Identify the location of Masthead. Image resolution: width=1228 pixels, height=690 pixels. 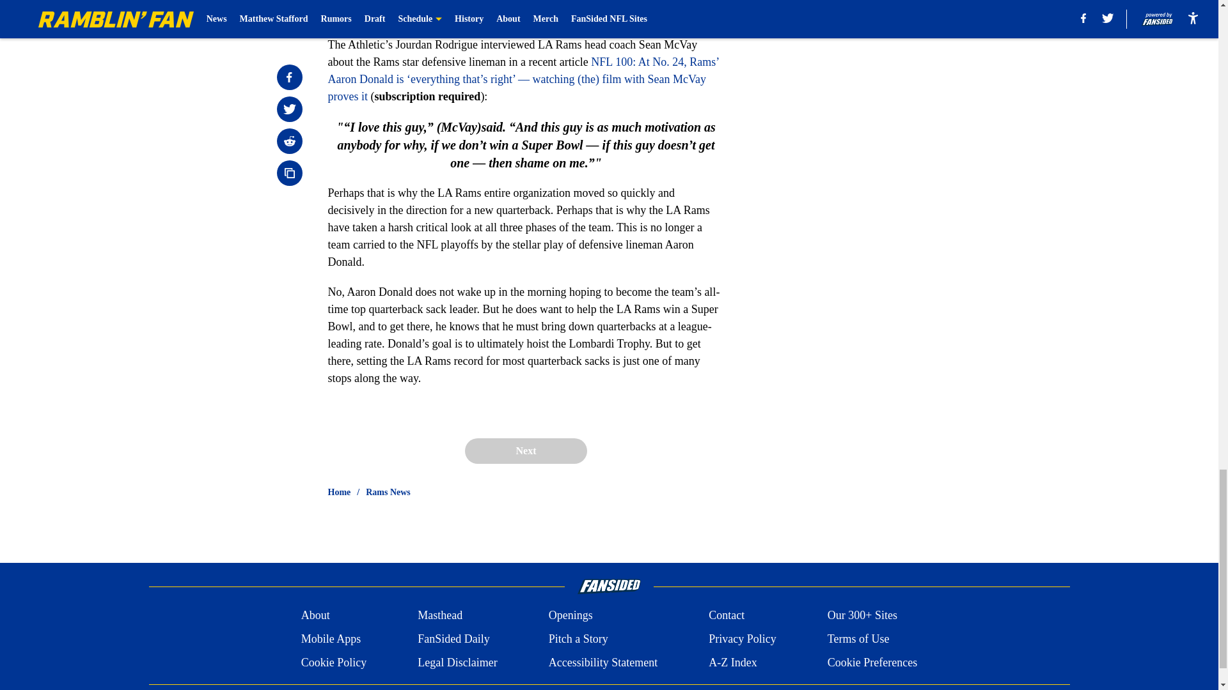
(440, 616).